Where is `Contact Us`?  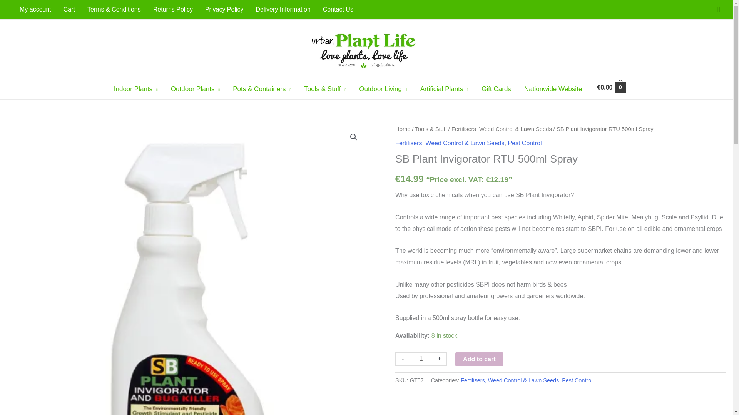
Contact Us is located at coordinates (338, 9).